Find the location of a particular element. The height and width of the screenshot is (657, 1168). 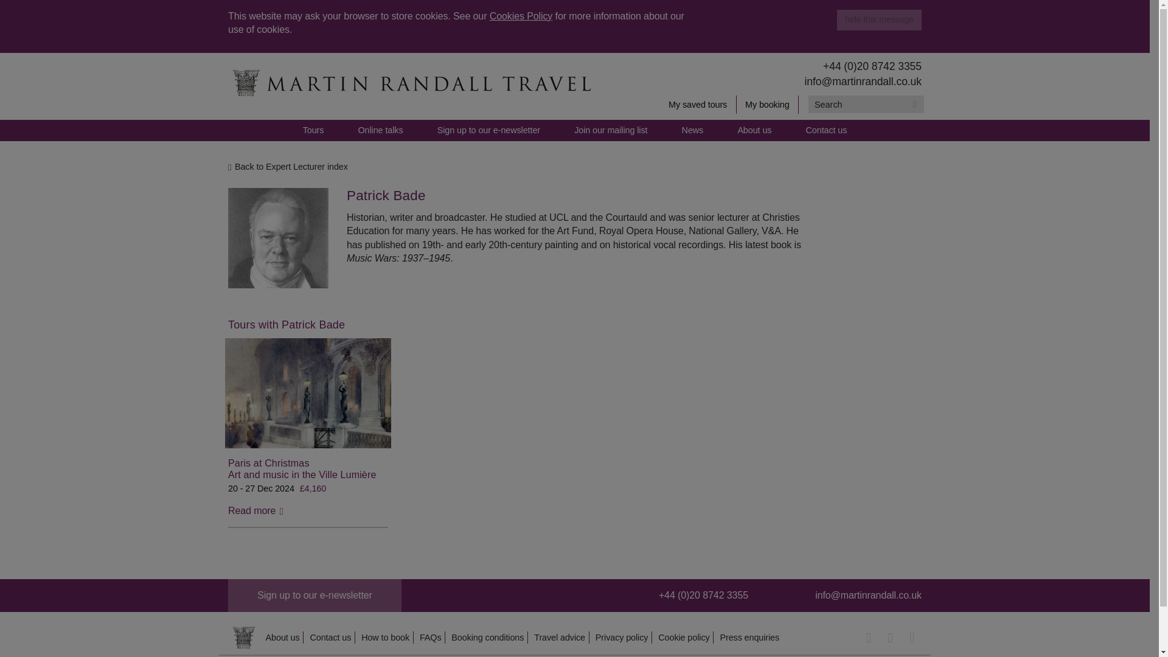

Sign up to our e-newsletter is located at coordinates (488, 130).